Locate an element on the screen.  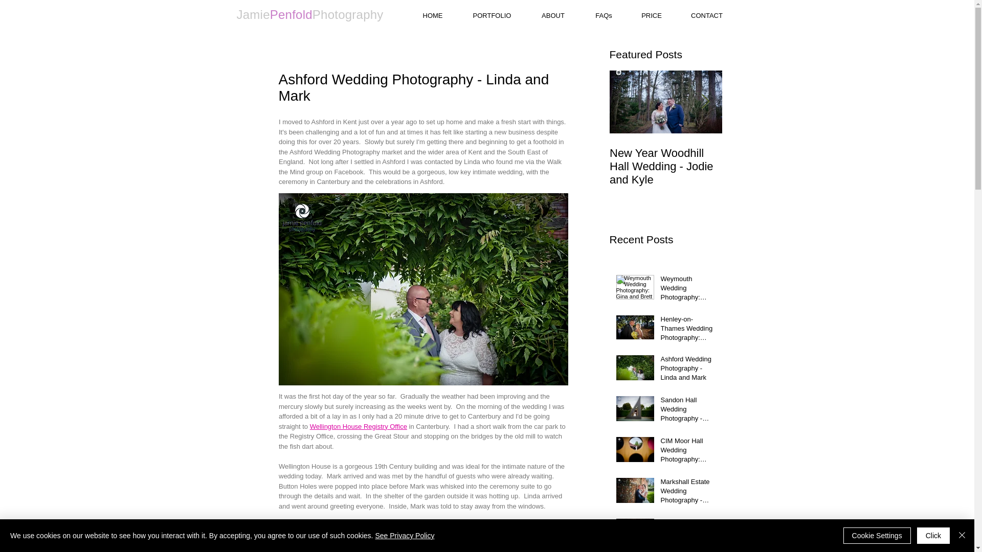
CONTACT is located at coordinates (706, 15).